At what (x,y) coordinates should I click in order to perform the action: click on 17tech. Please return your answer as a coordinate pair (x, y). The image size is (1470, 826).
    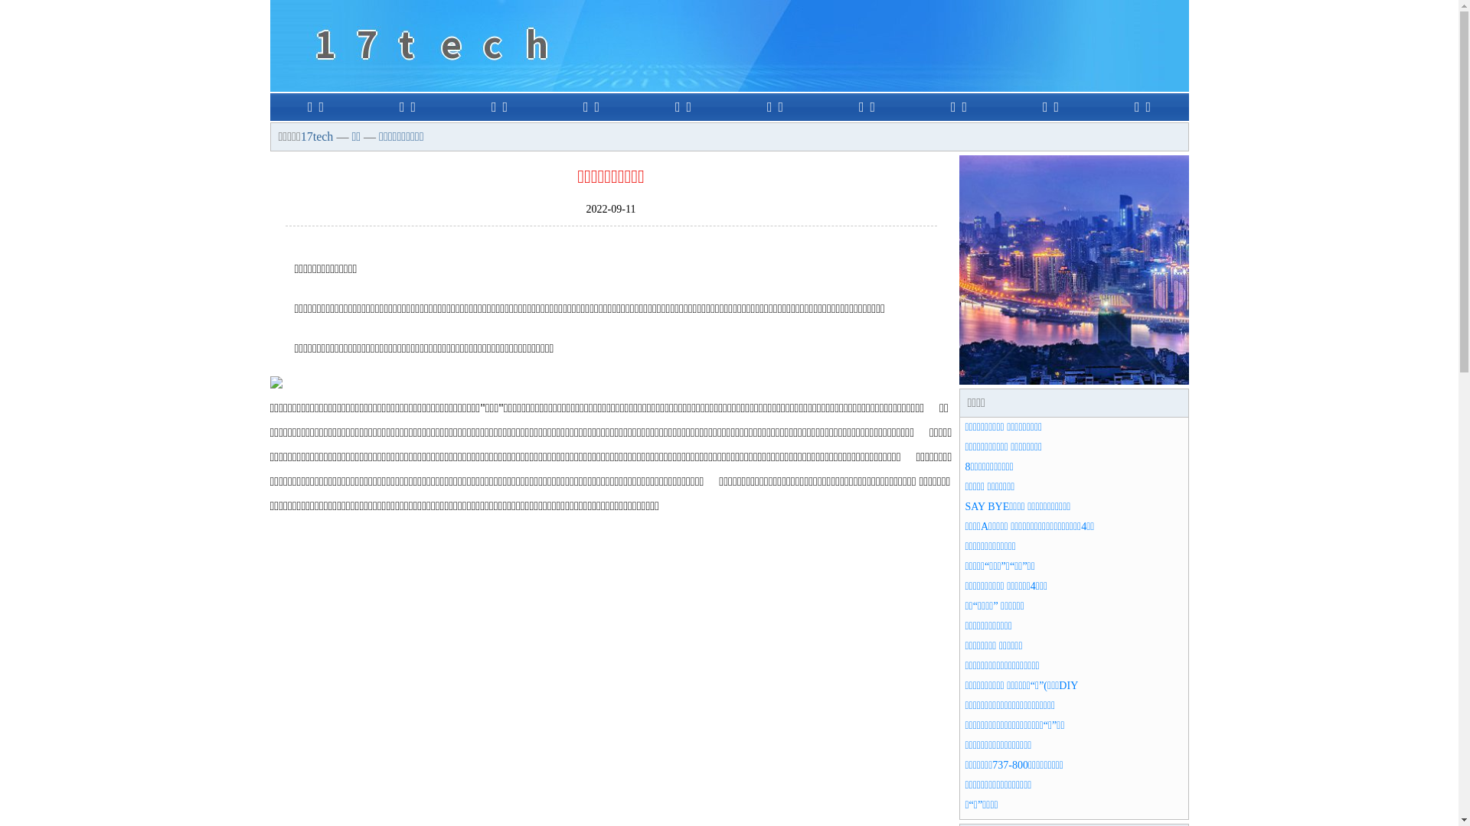
    Looking at the image, I should click on (317, 136).